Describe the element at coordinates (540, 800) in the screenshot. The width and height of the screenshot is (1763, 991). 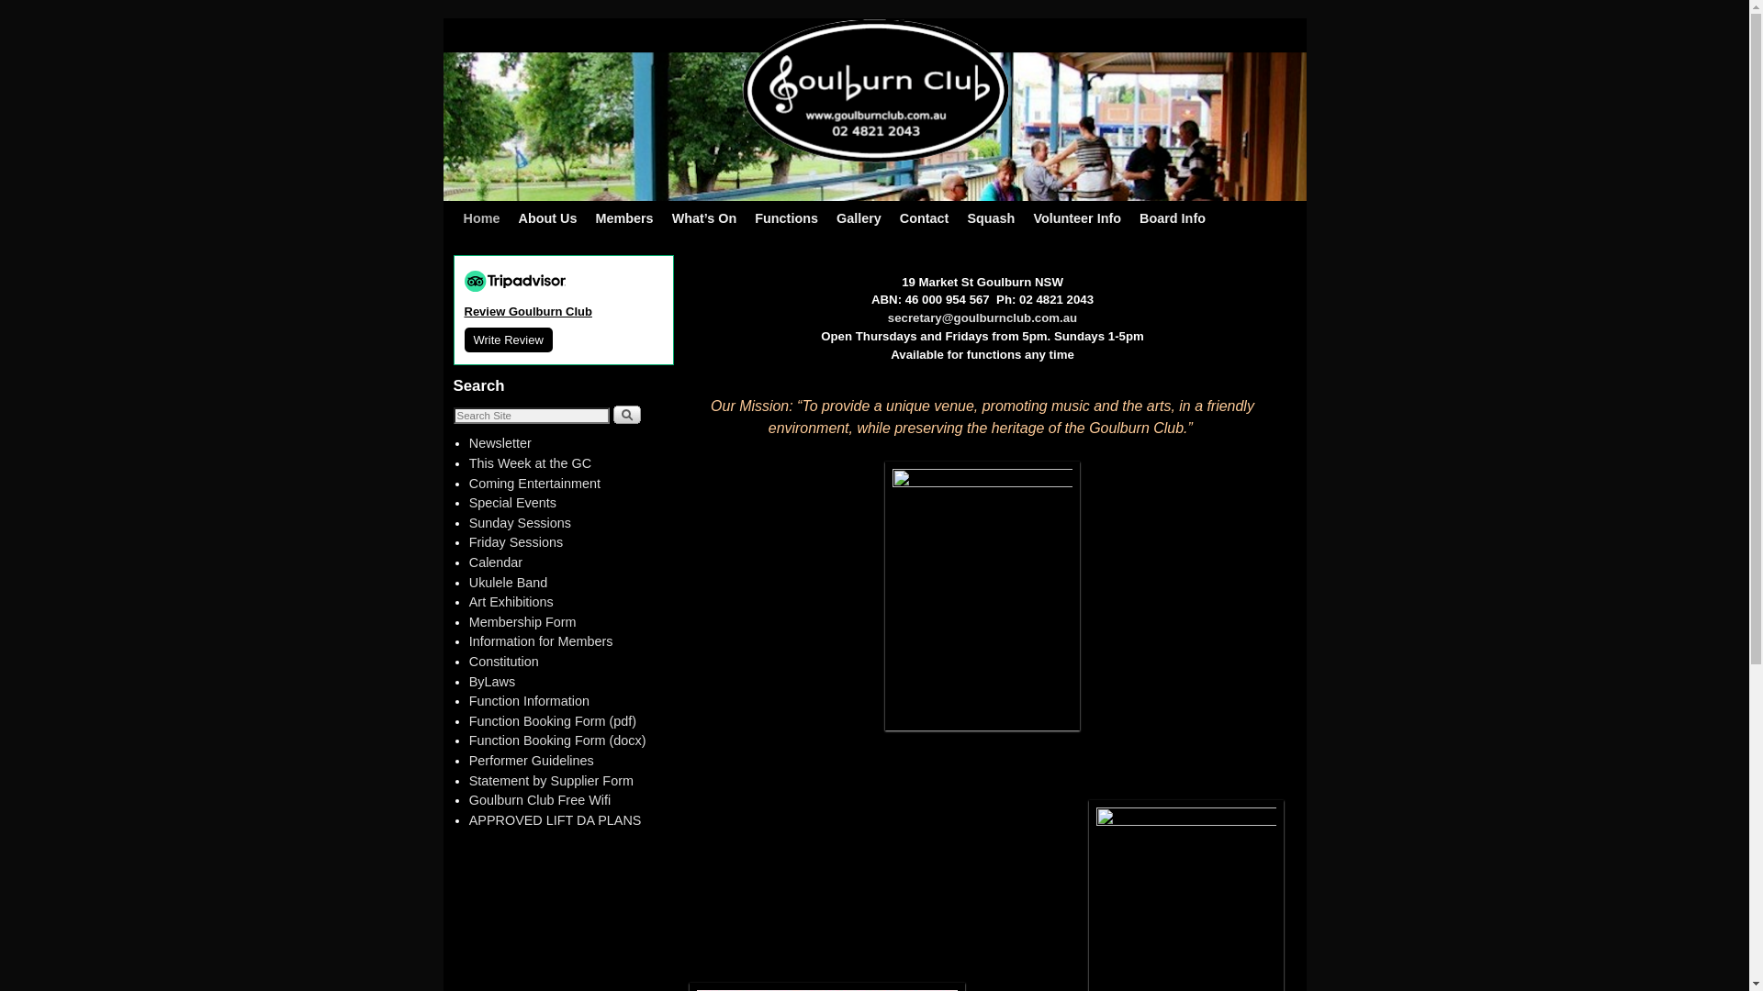
I see `Goulburn Club Free Wifi` at that location.